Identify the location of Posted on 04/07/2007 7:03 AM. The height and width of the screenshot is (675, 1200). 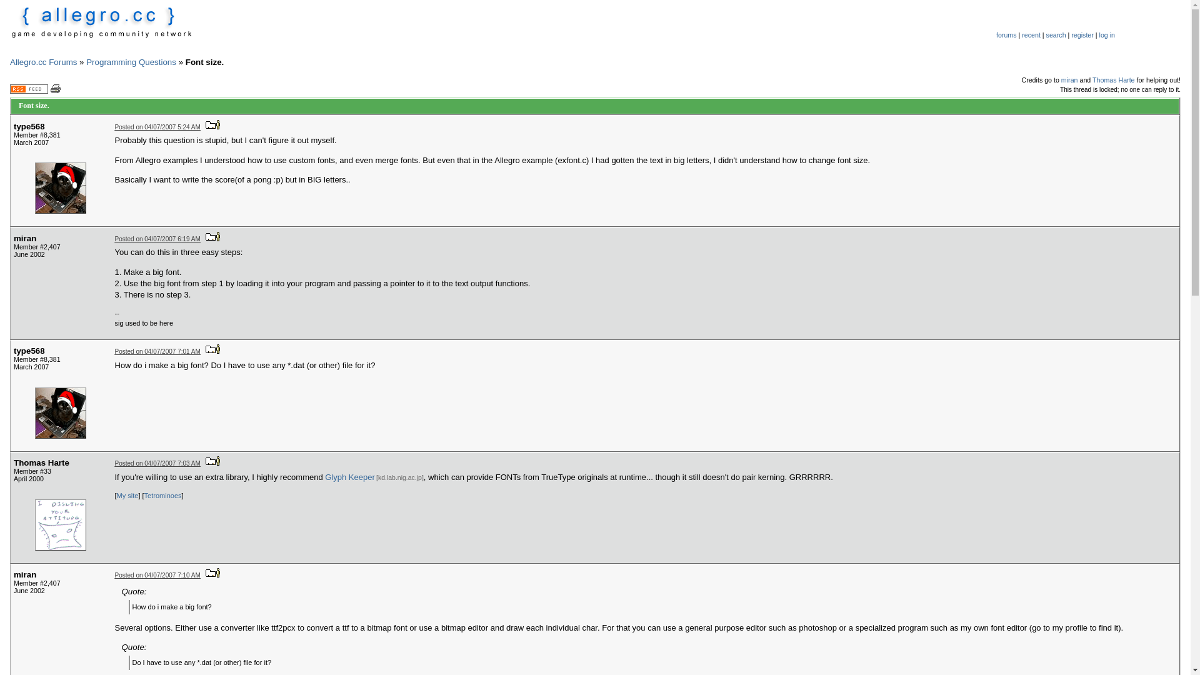
(157, 464).